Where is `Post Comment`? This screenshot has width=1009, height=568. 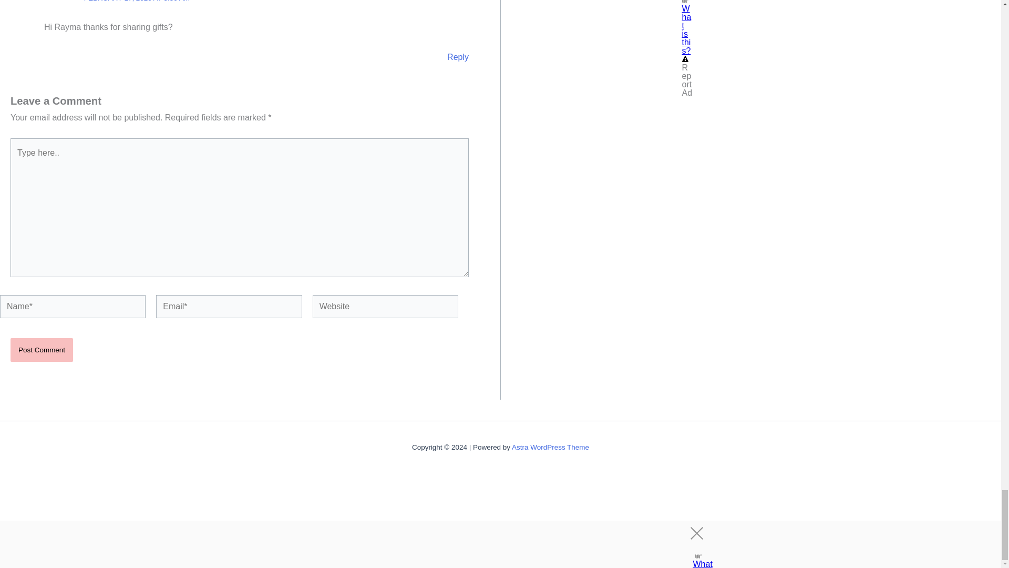
Post Comment is located at coordinates (41, 349).